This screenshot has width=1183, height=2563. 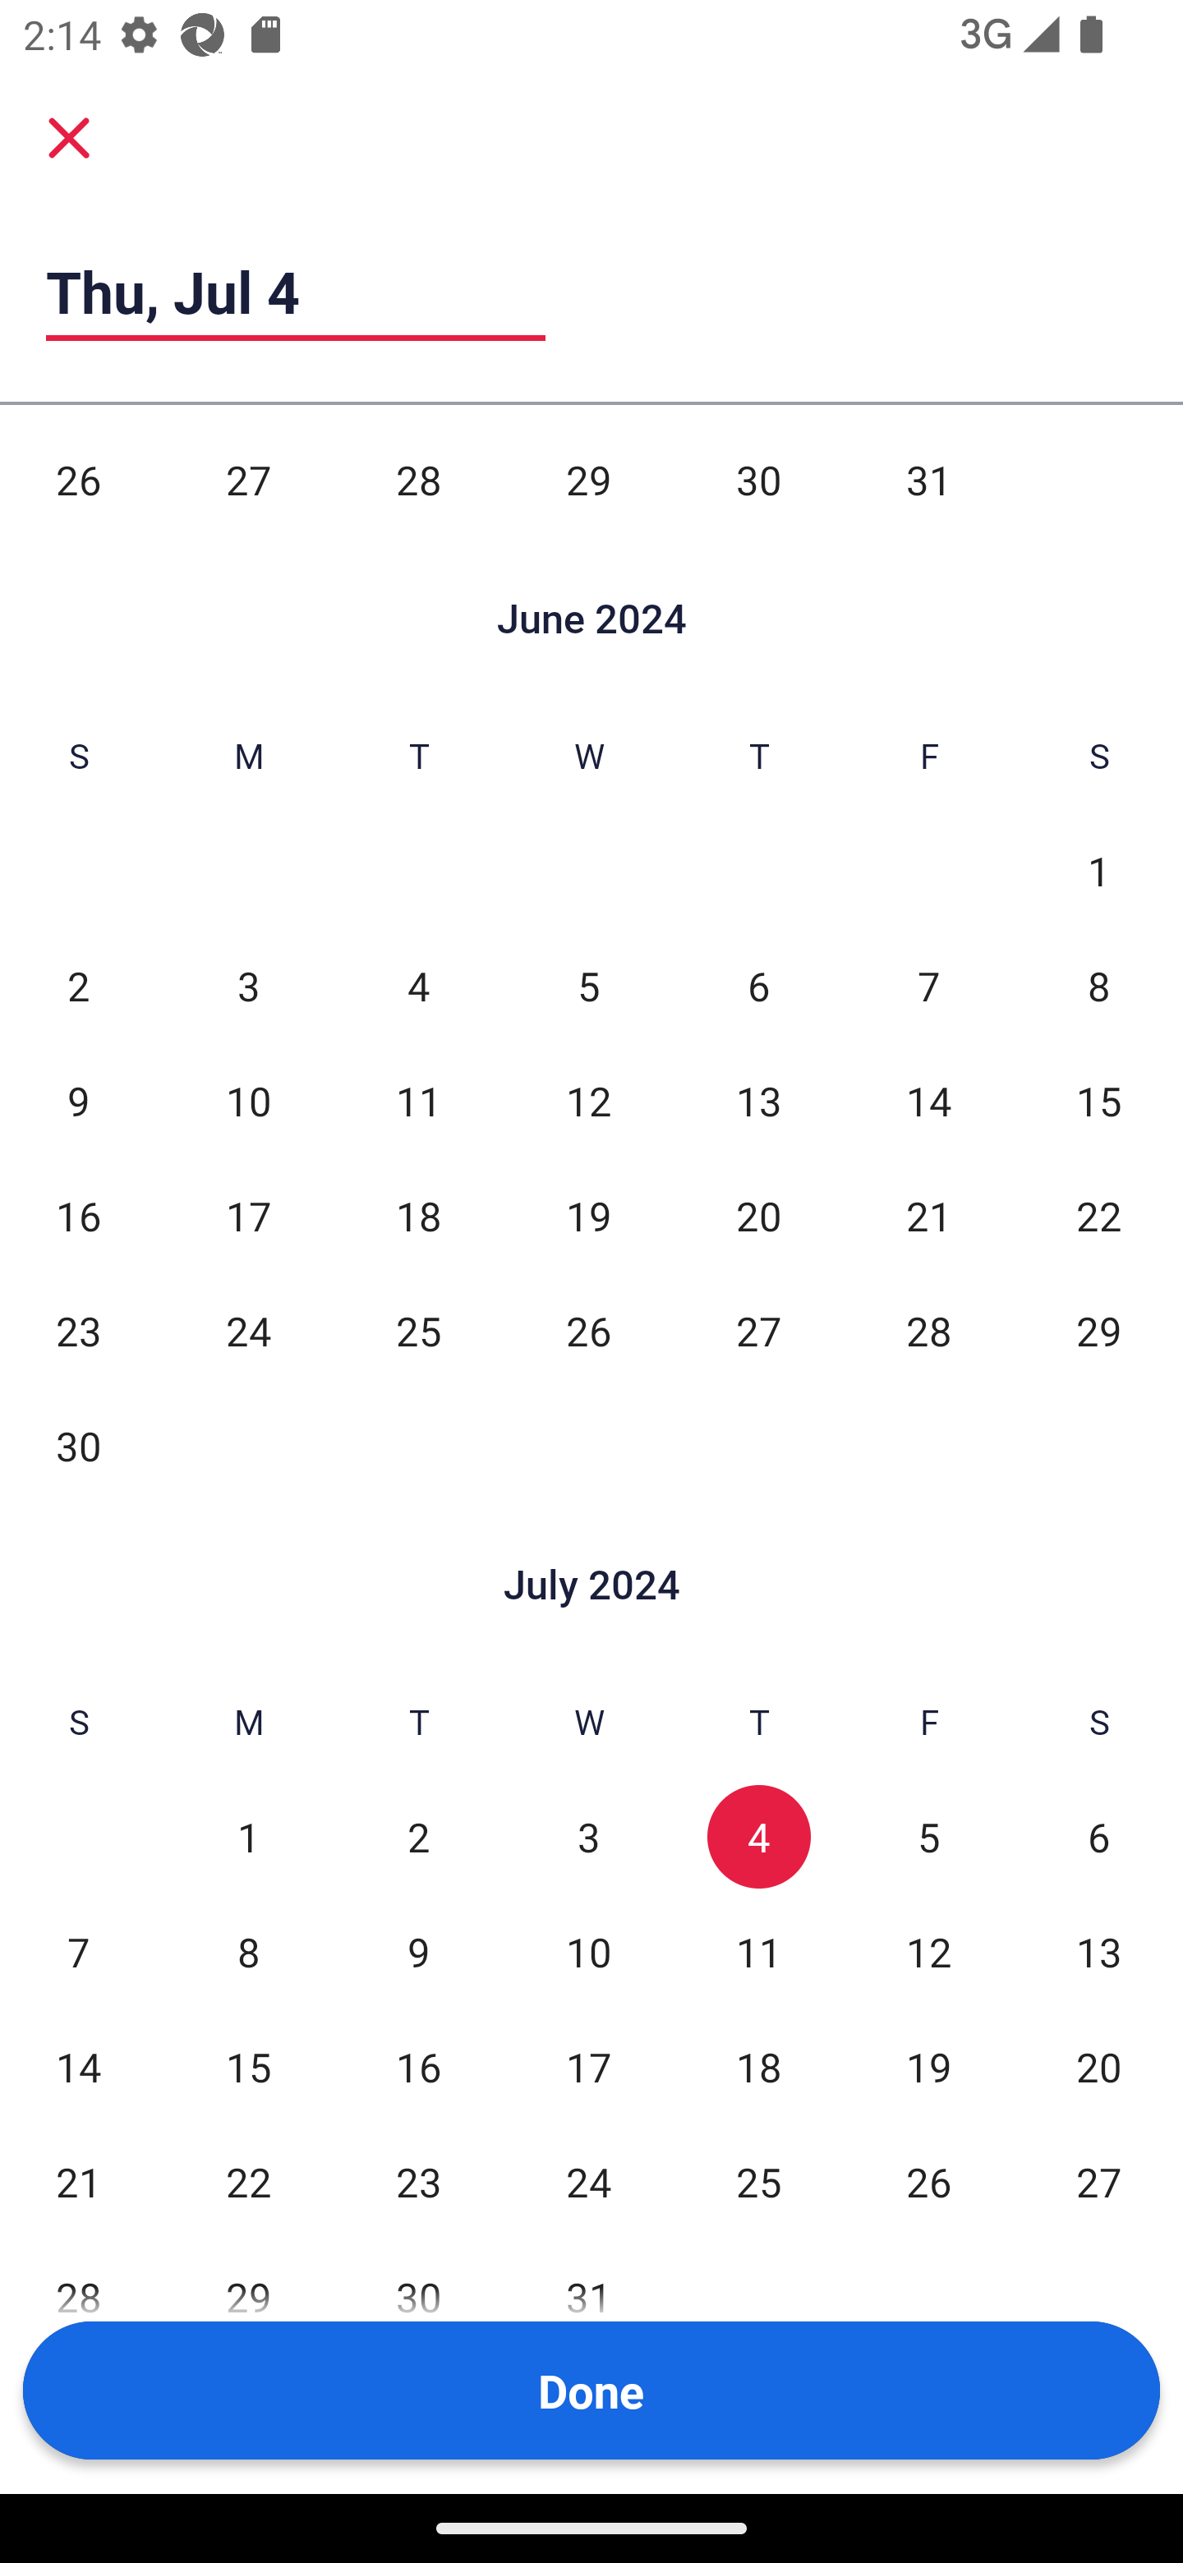 What do you see at coordinates (419, 1331) in the screenshot?
I see `25 Tue, Jun 25, Not Selected` at bounding box center [419, 1331].